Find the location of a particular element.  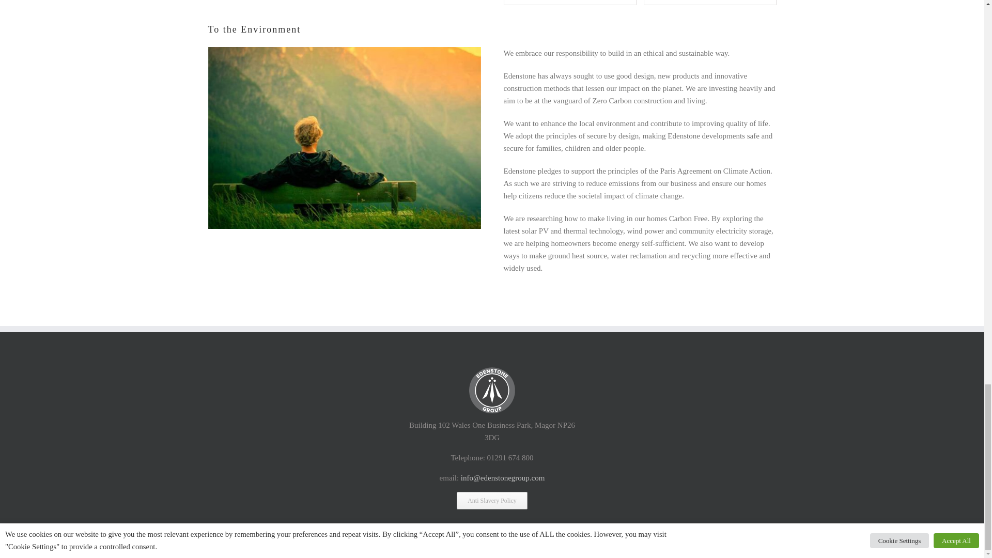

Anti Slavery Policy is located at coordinates (492, 500).